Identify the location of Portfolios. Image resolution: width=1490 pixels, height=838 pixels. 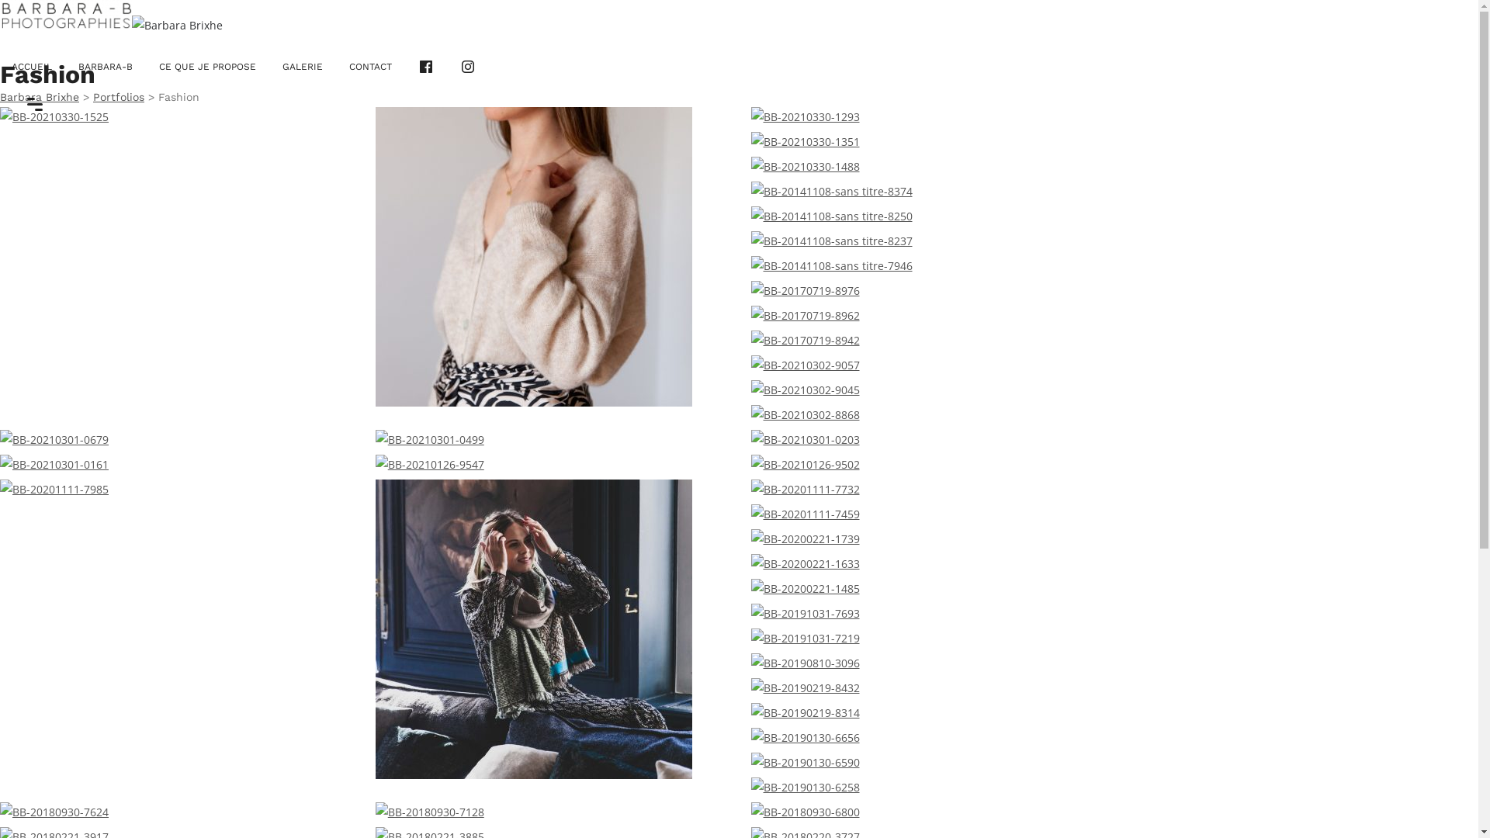
(119, 97).